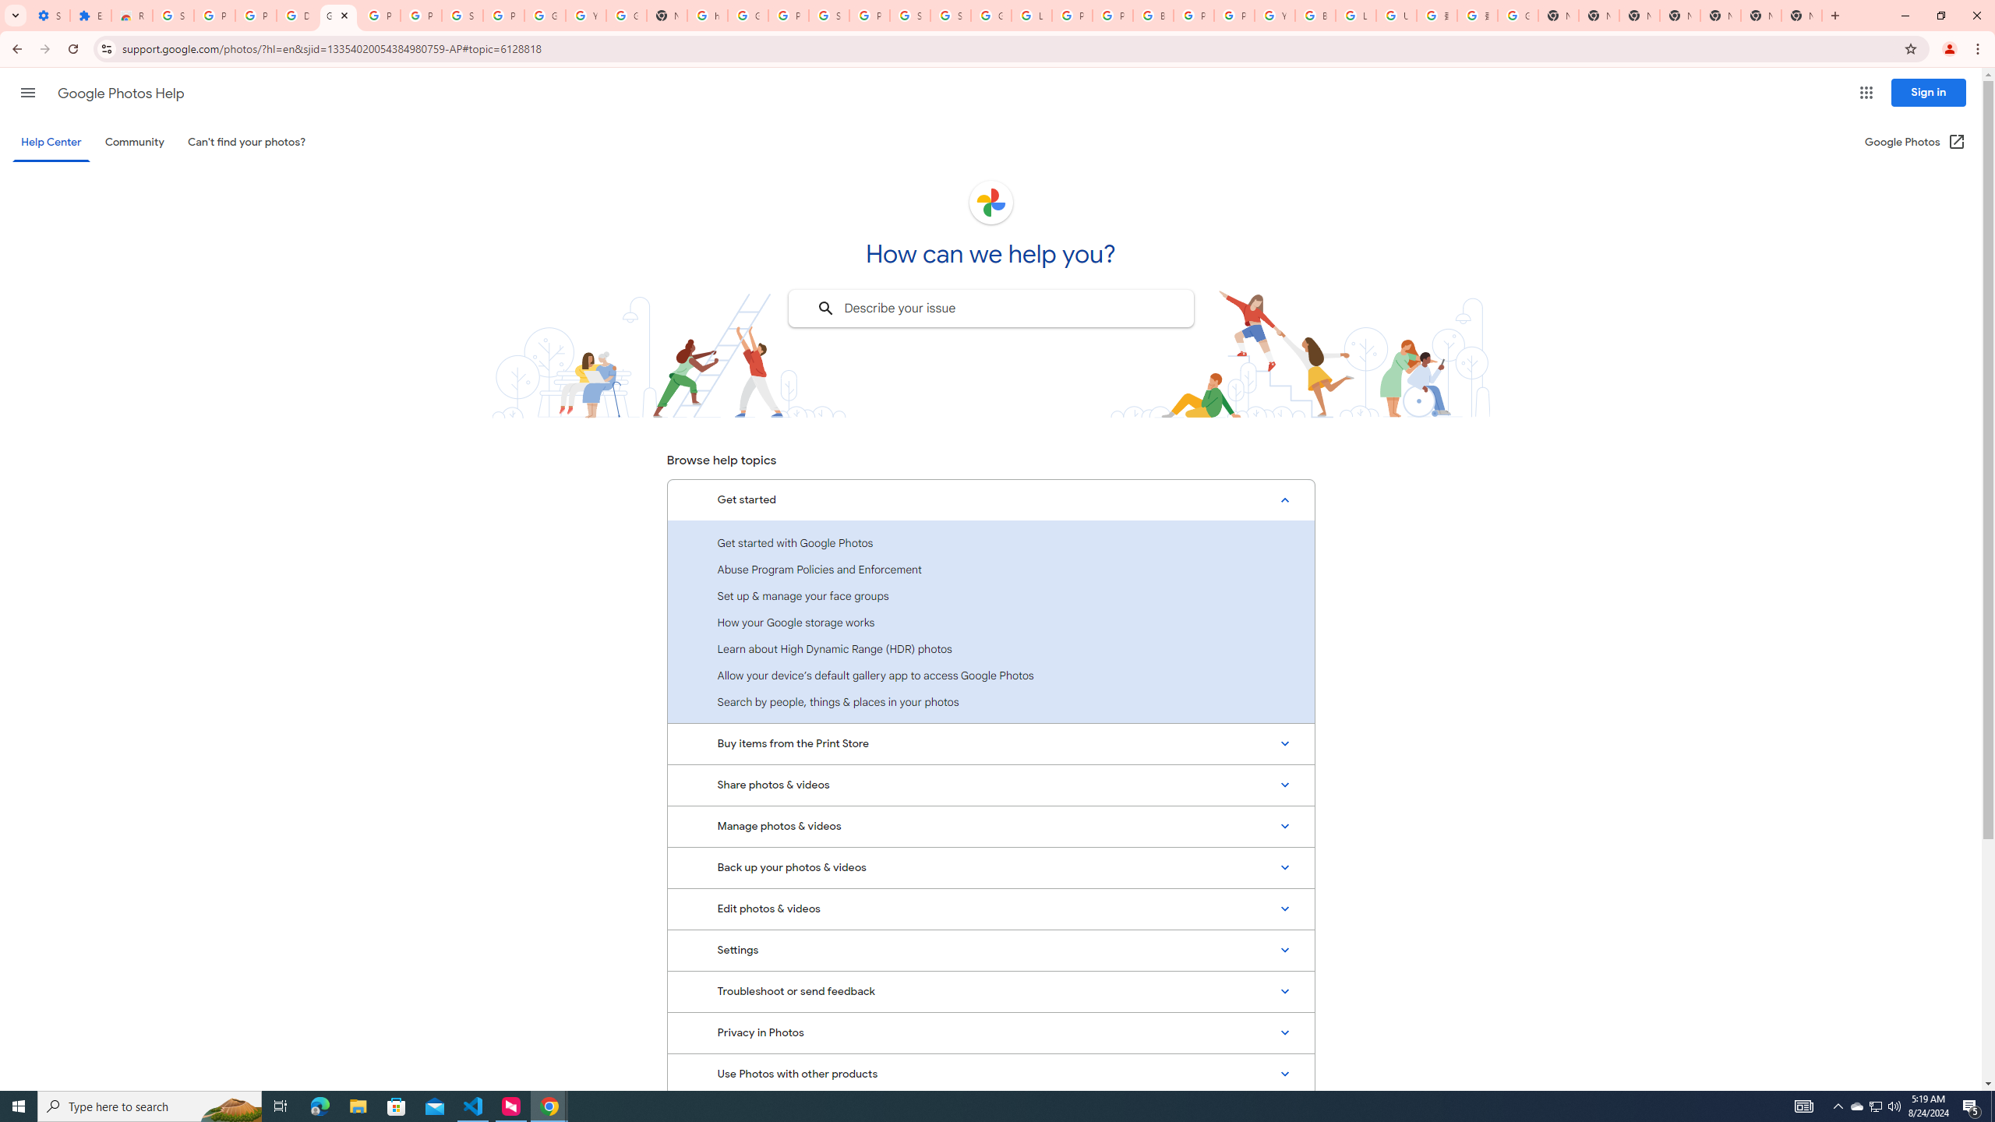 The width and height of the screenshot is (1995, 1122). What do you see at coordinates (990, 542) in the screenshot?
I see `Get started with Google Photos` at bounding box center [990, 542].